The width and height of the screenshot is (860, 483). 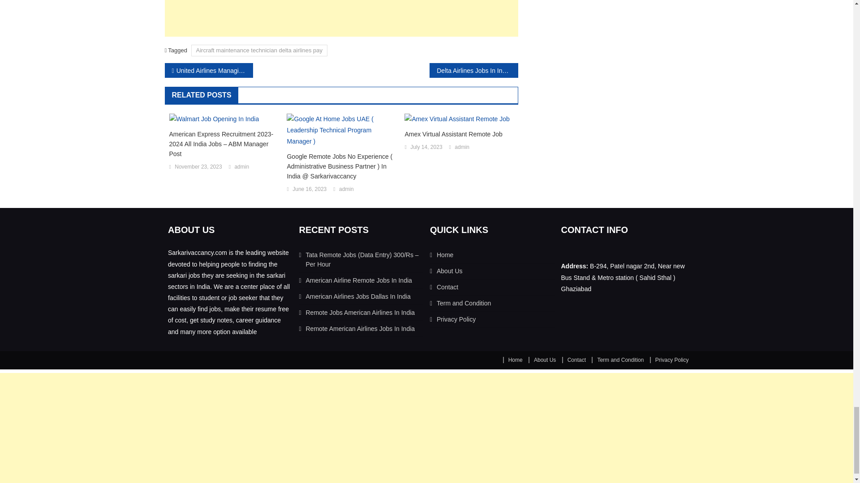 I want to click on Aircraft maintenance technician delta airlines pay, so click(x=259, y=50).